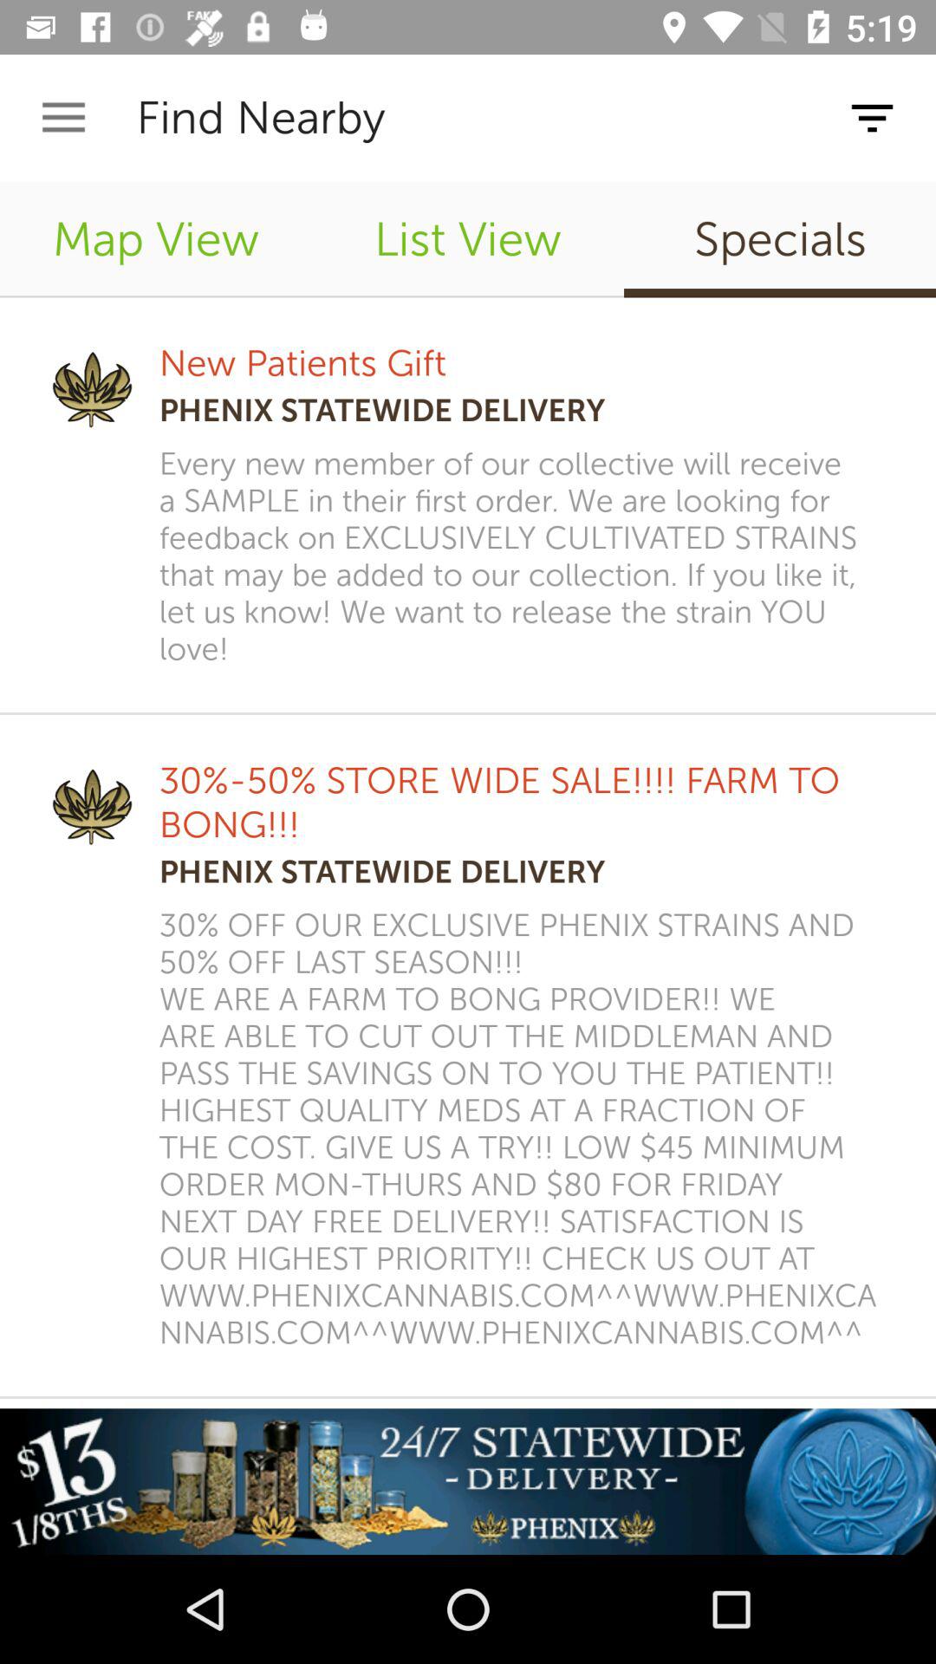  Describe the element at coordinates (468, 239) in the screenshot. I see `choose the item above new patients gift item` at that location.